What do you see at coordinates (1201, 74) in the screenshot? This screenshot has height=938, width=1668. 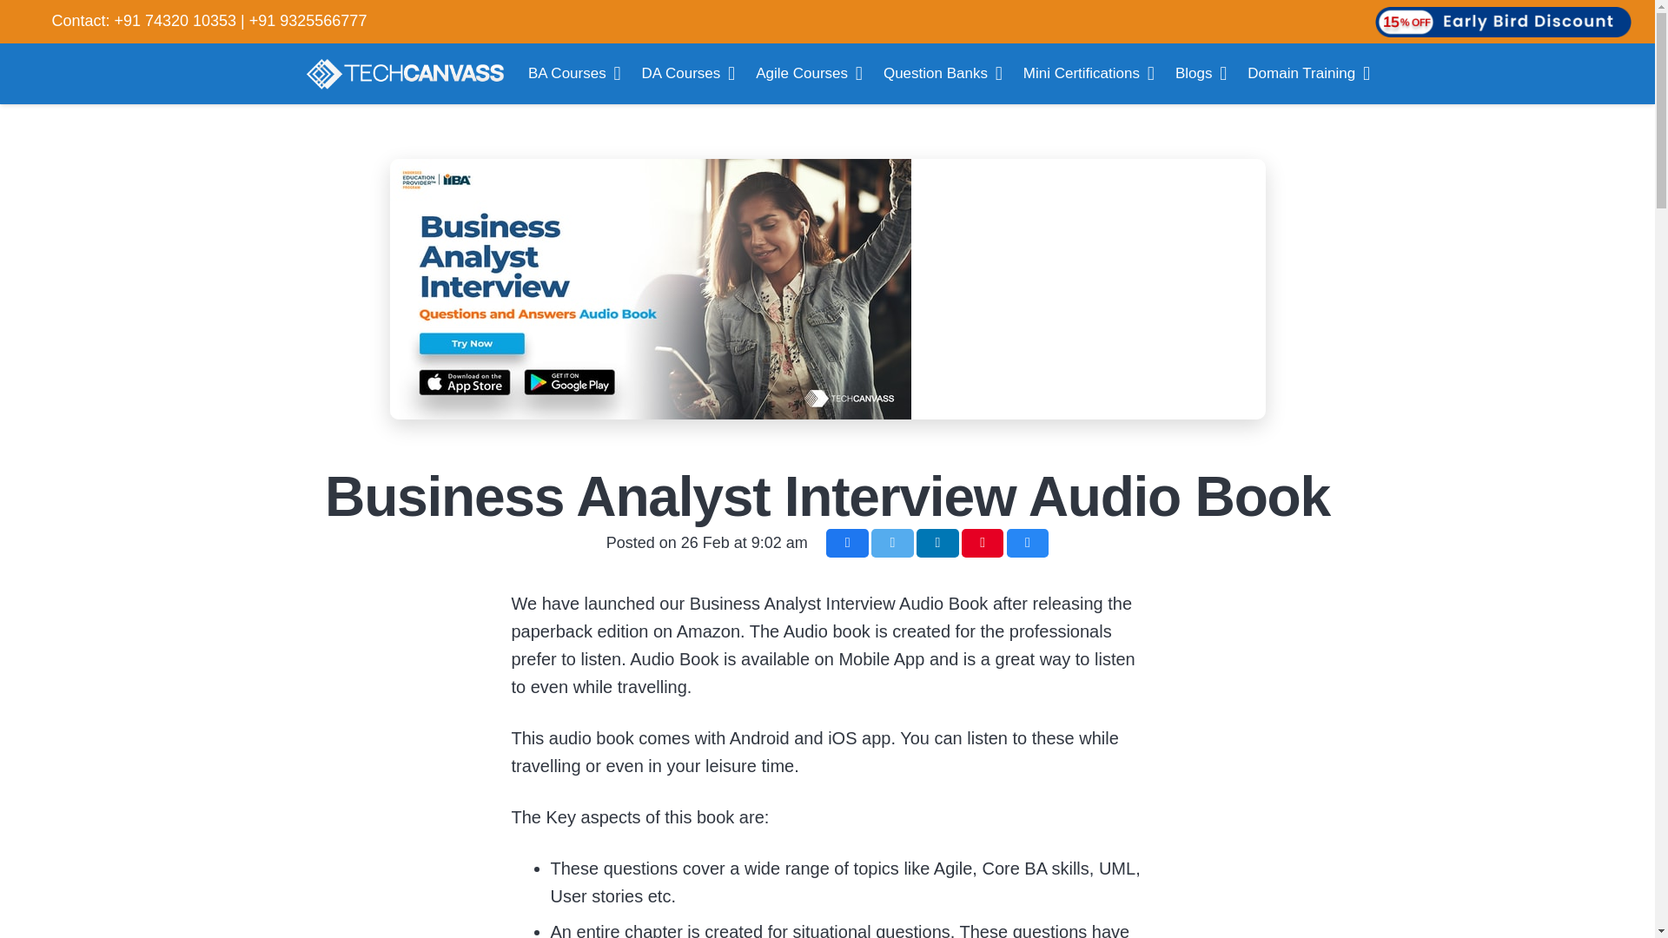 I see `Blogs` at bounding box center [1201, 74].